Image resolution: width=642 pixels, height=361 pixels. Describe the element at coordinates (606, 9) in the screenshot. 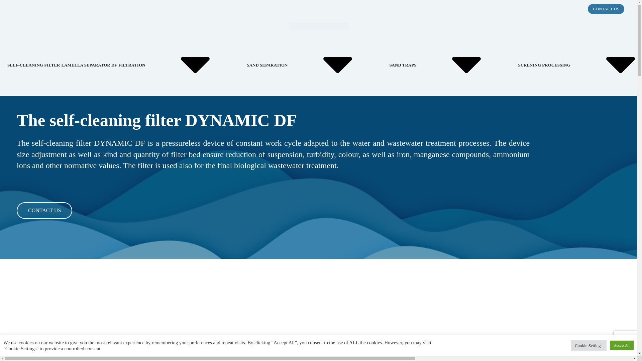

I see `CONTACT US` at that location.